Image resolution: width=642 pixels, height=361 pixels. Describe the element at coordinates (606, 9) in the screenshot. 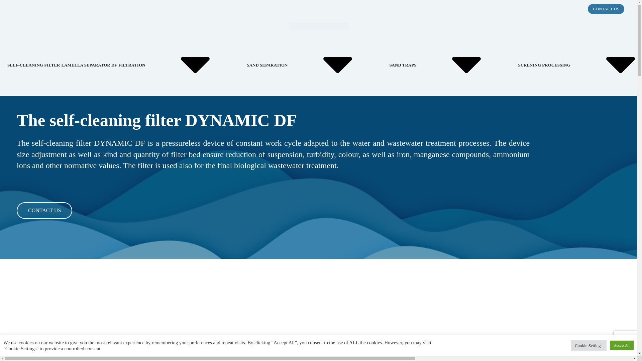

I see `CONTACT US` at that location.